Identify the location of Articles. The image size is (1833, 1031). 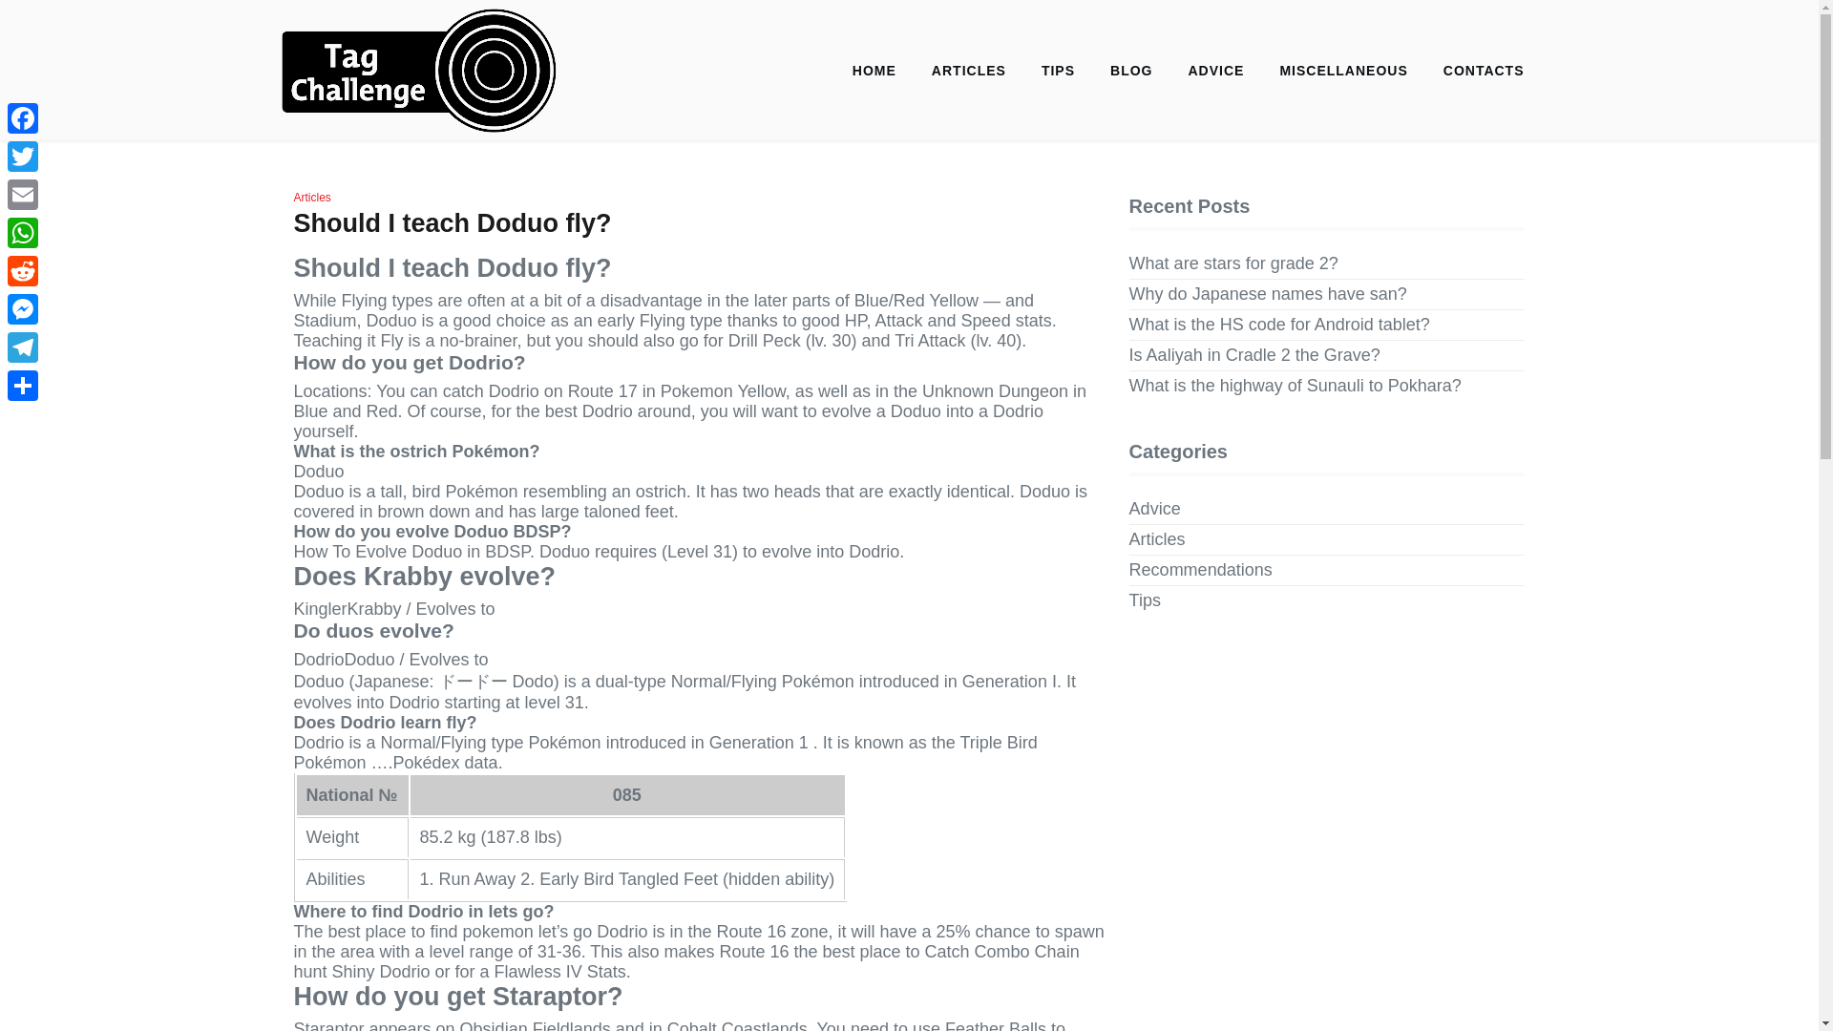
(1157, 539).